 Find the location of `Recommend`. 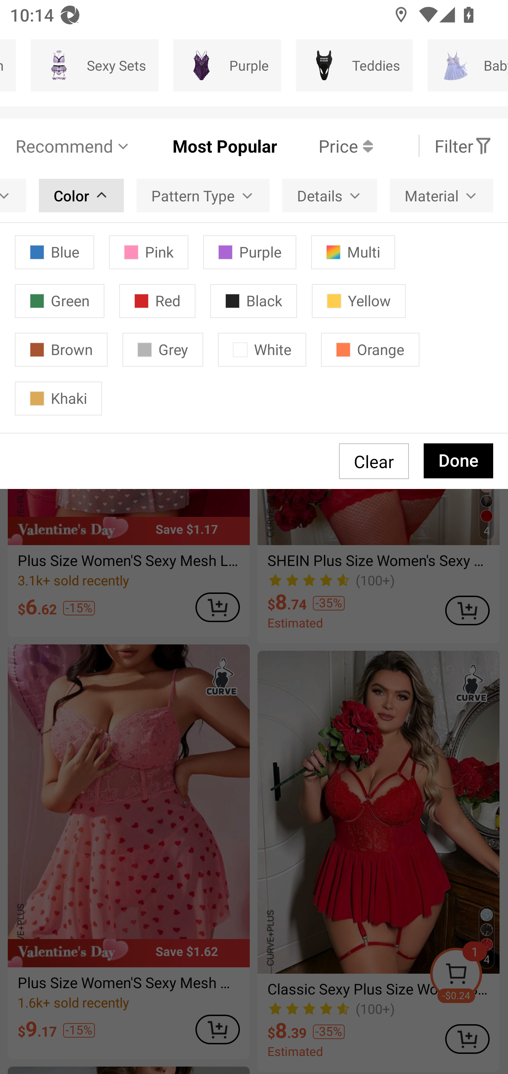

Recommend is located at coordinates (73, 146).